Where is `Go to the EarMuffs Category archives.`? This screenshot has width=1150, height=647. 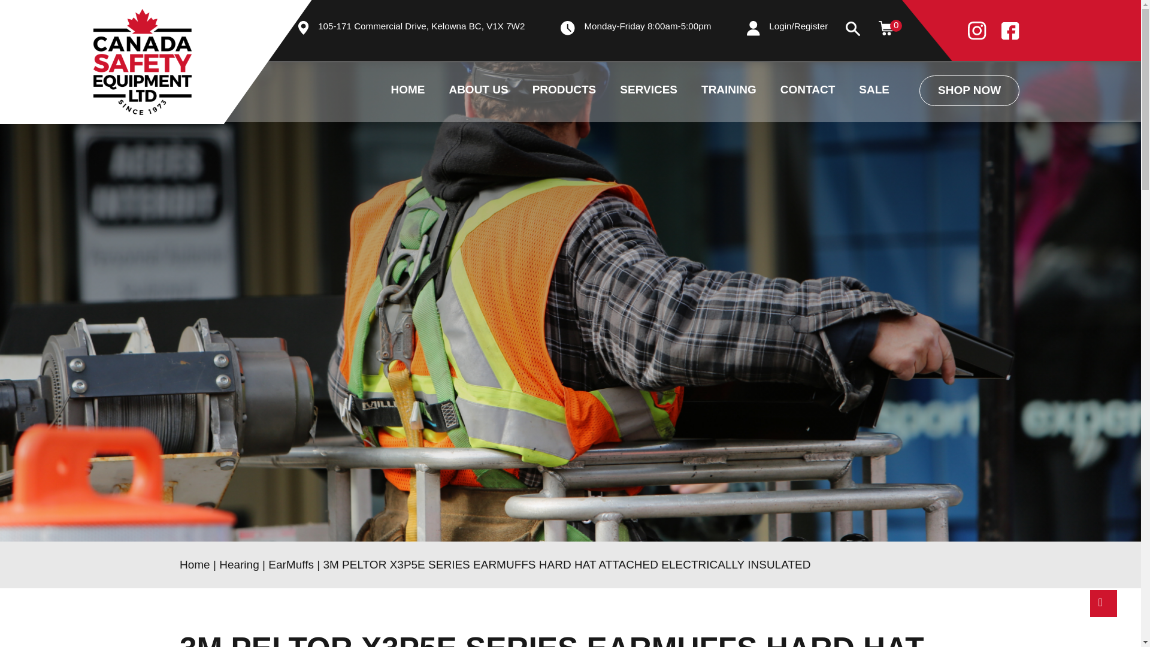 Go to the EarMuffs Category archives. is located at coordinates (291, 564).